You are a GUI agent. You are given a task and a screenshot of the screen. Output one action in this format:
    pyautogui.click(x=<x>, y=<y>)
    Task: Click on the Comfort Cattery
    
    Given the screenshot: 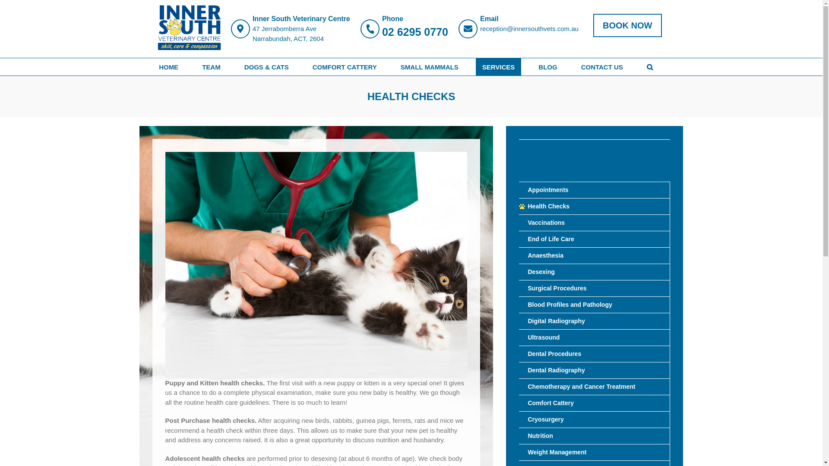 What is the action you would take?
    pyautogui.click(x=594, y=403)
    